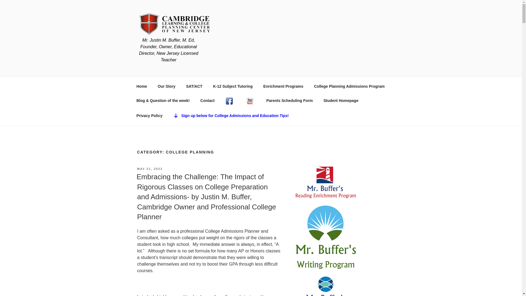  Describe the element at coordinates (289, 101) in the screenshot. I see `Parents Scheduling Form` at that location.